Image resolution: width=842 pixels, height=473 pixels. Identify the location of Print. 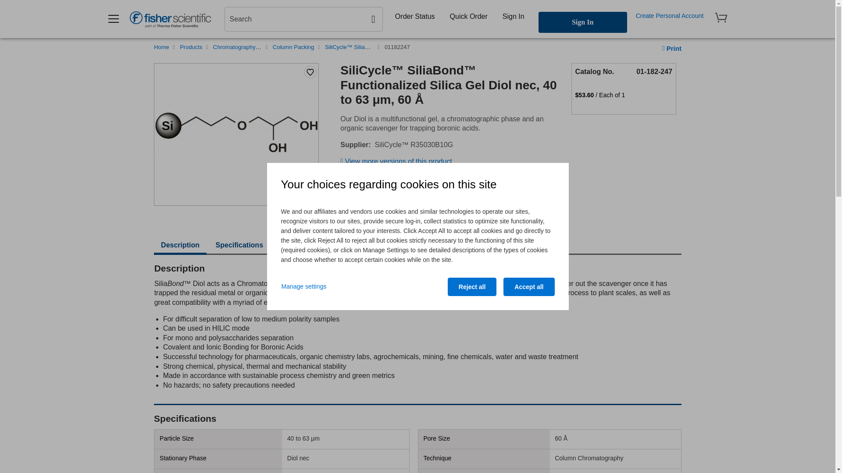
(671, 48).